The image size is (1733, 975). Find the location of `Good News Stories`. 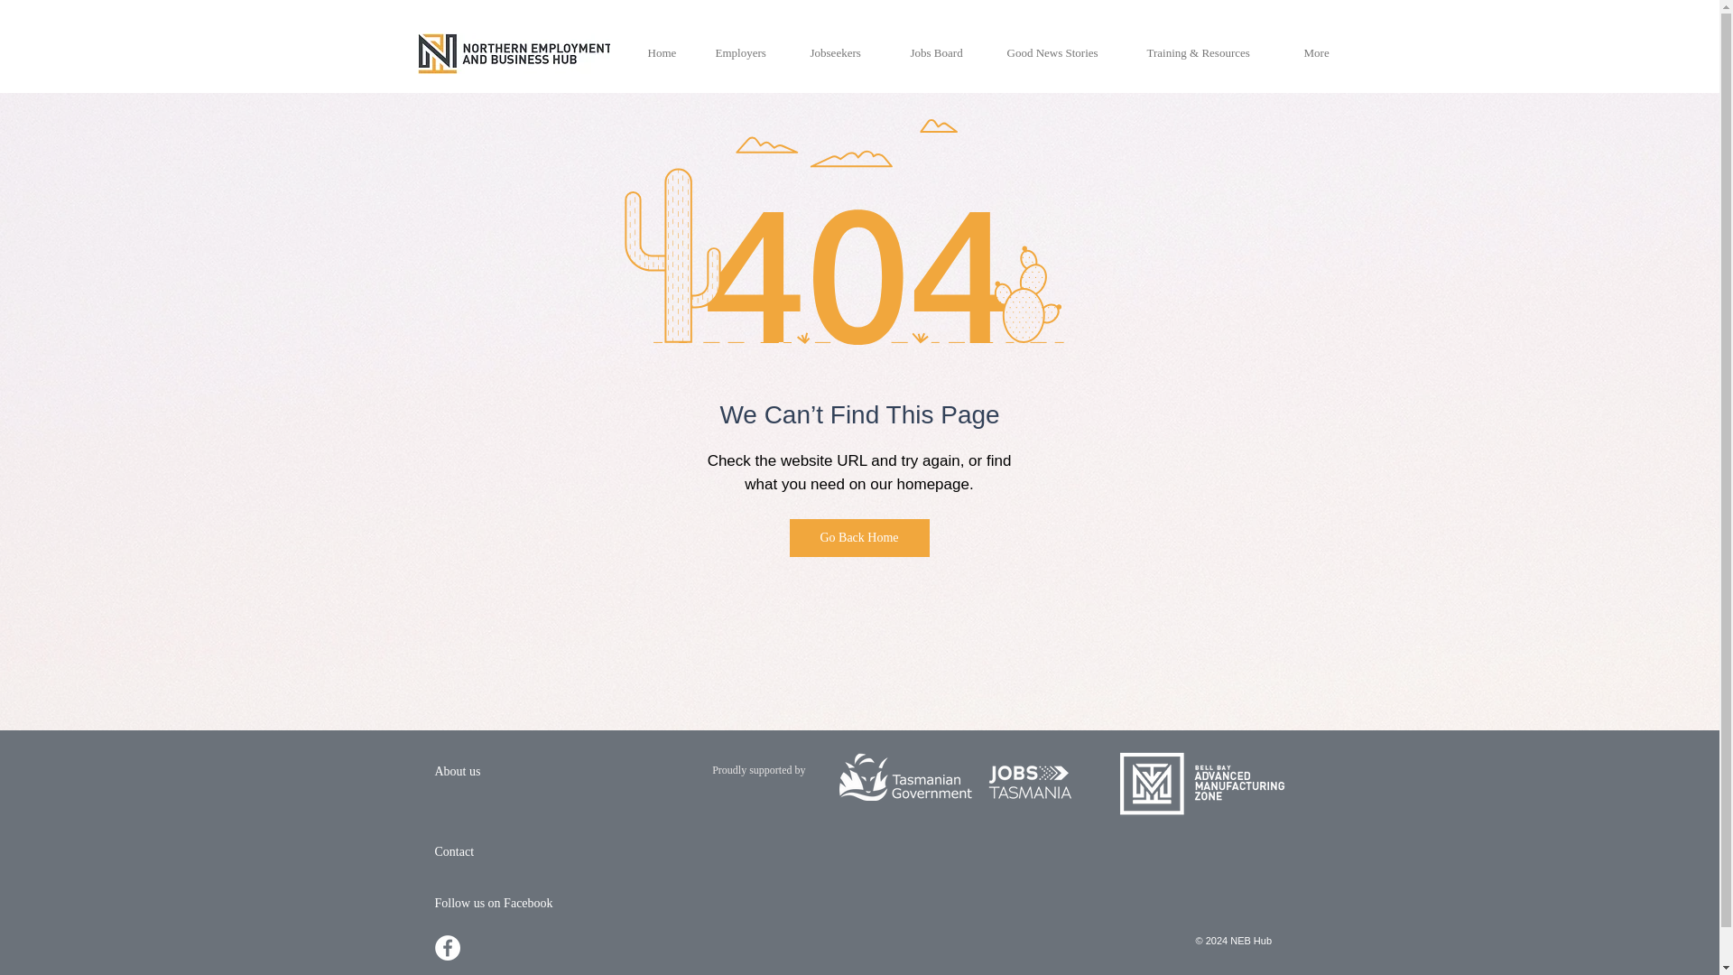

Good News Stories is located at coordinates (1063, 53).